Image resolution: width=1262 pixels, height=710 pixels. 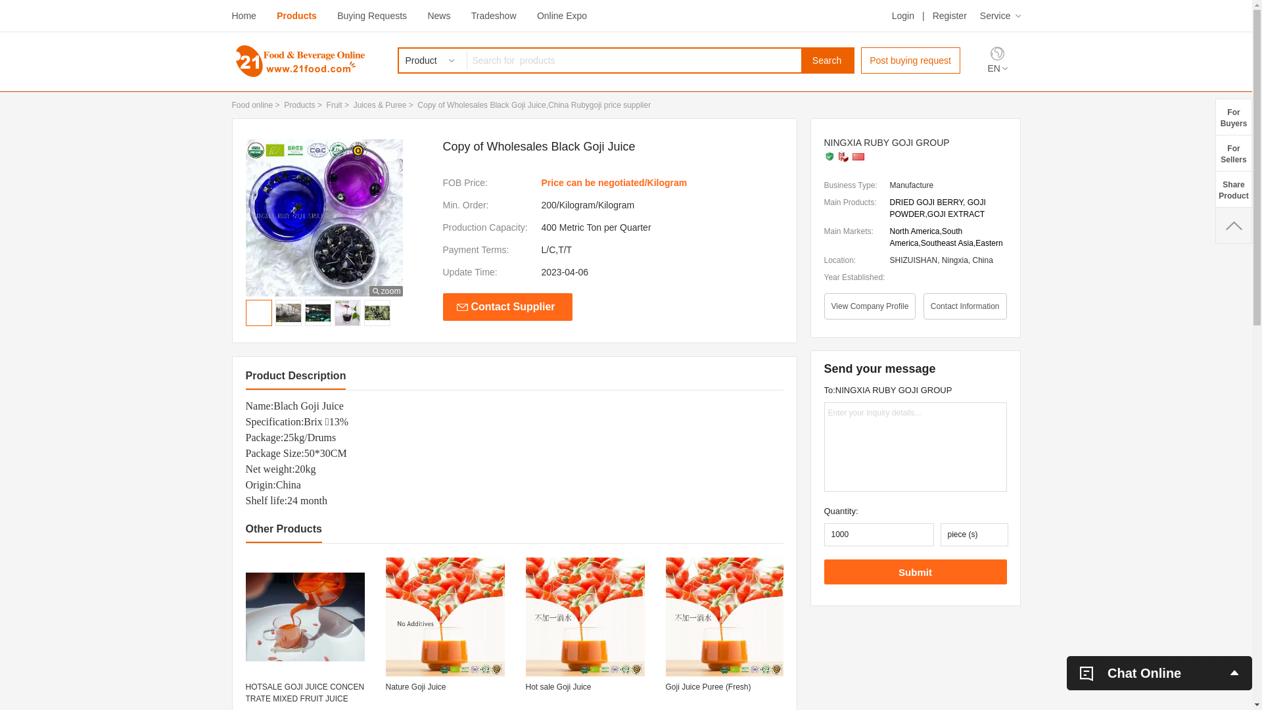 What do you see at coordinates (870, 306) in the screenshot?
I see `View Company Profile` at bounding box center [870, 306].